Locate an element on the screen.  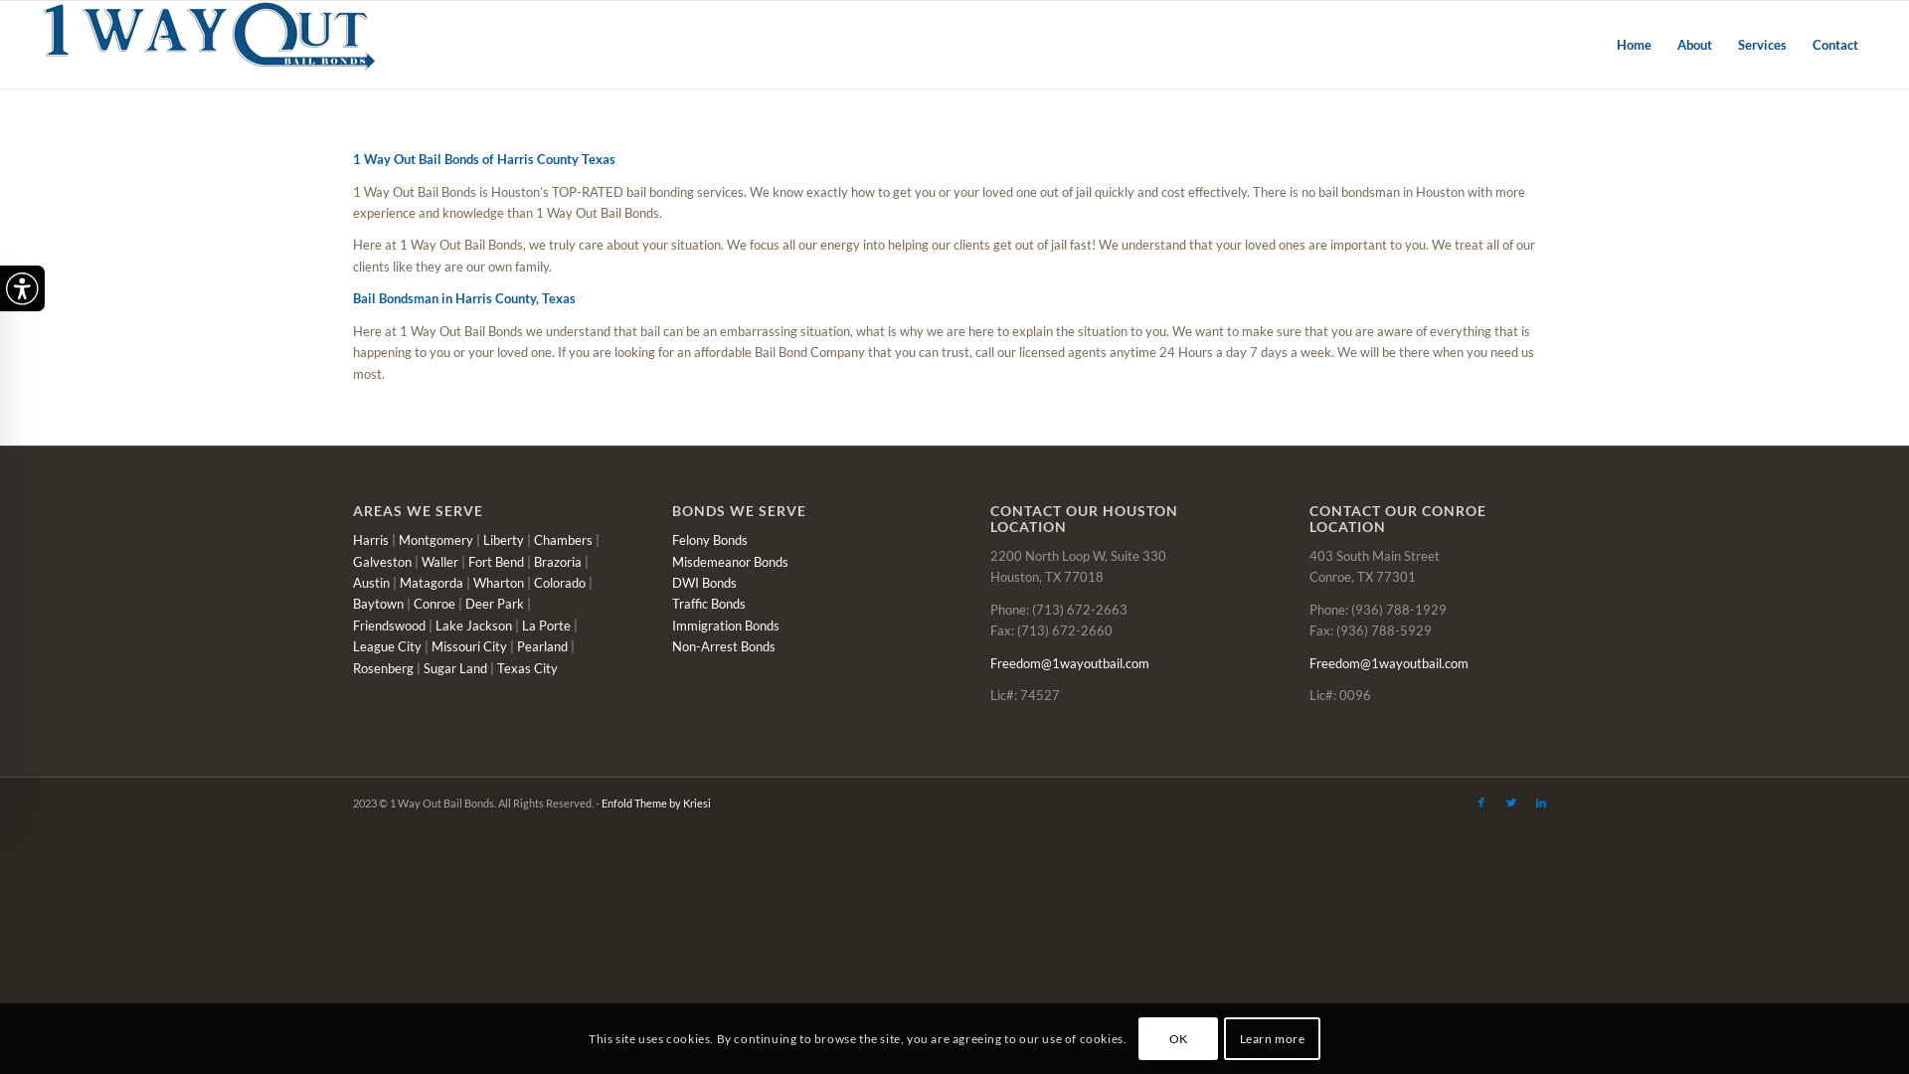
League City is located at coordinates (388, 646).